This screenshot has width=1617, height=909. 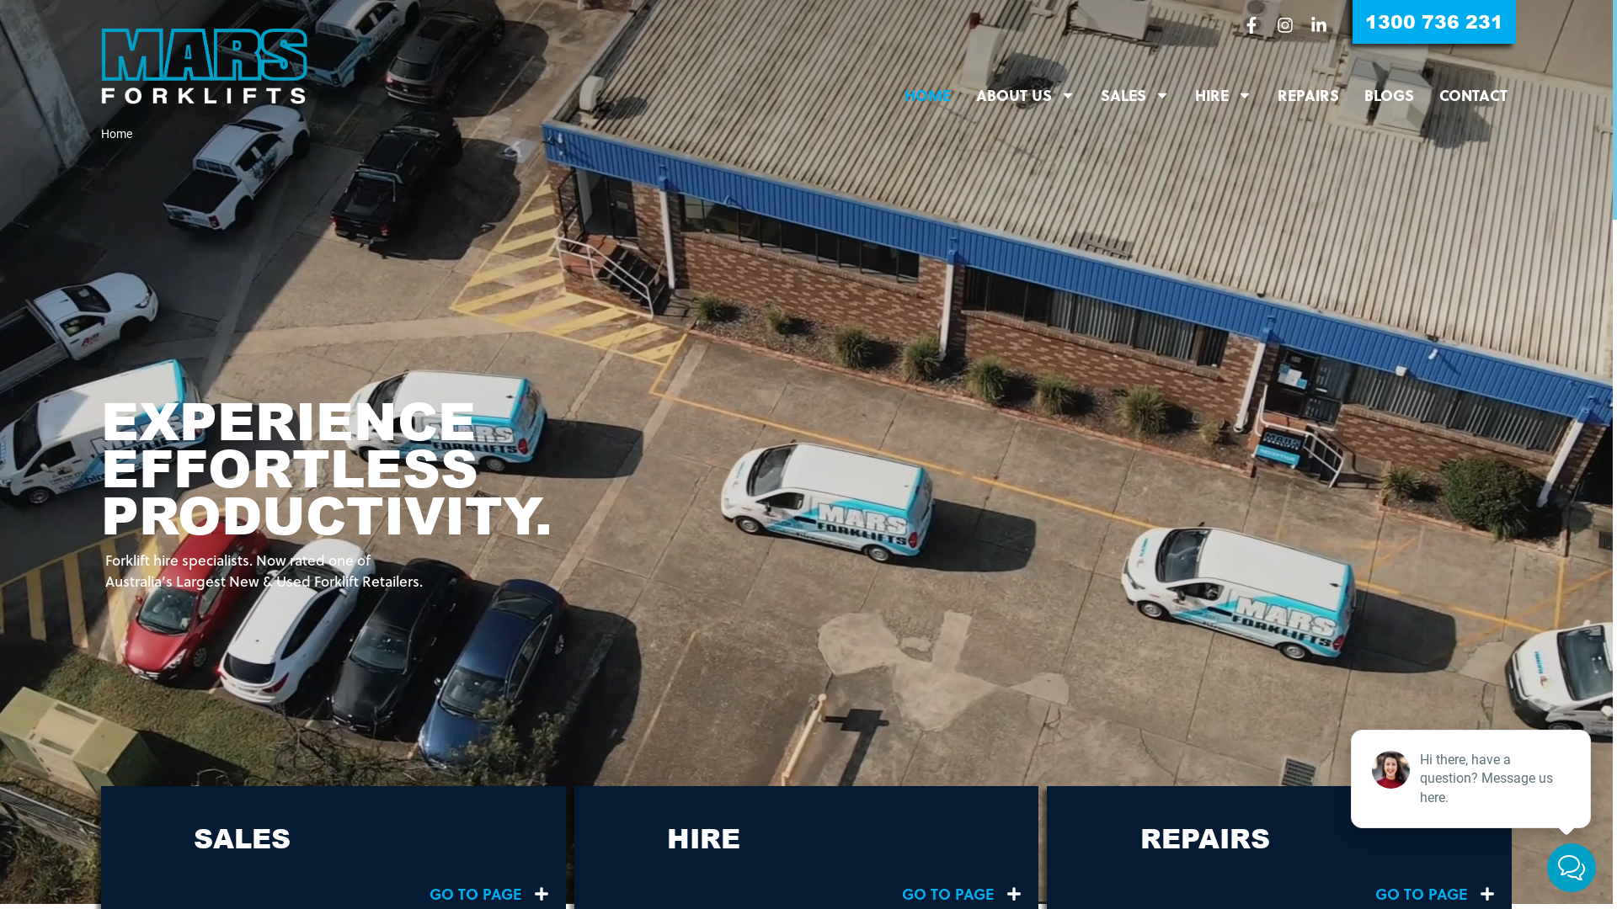 I want to click on GO TO PAGE, so click(x=489, y=895).